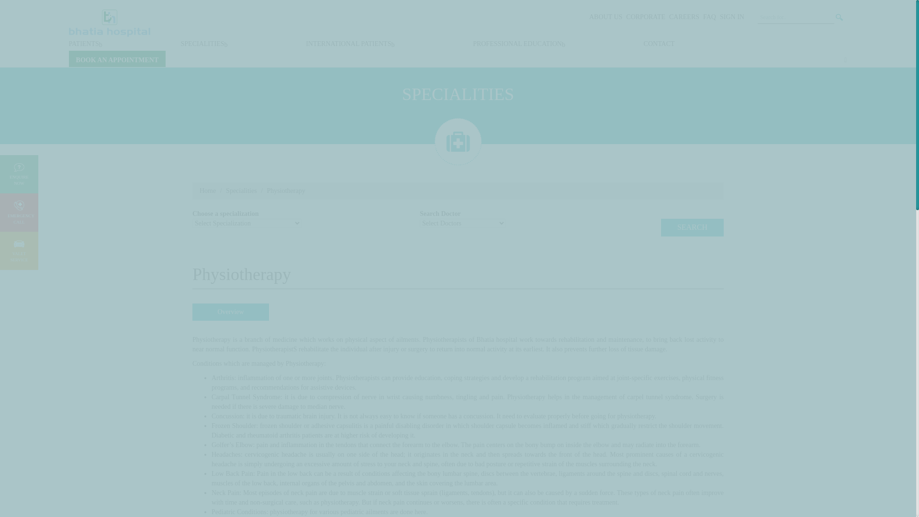  I want to click on CAREERS, so click(684, 17).